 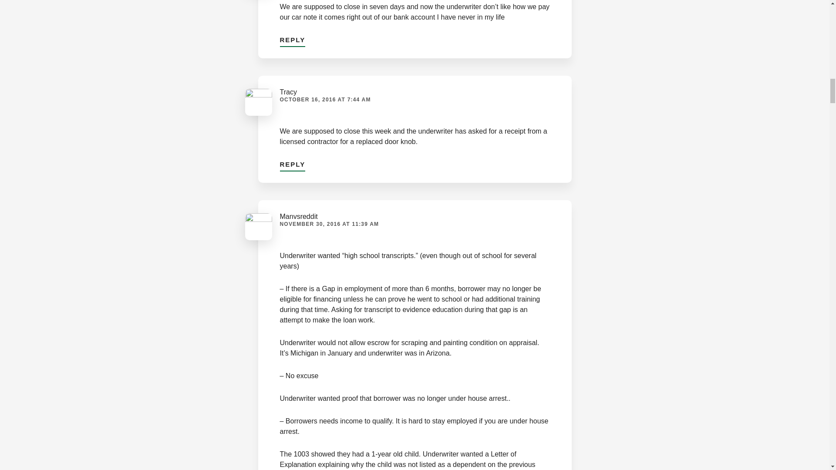 What do you see at coordinates (292, 163) in the screenshot?
I see `REPLY` at bounding box center [292, 163].